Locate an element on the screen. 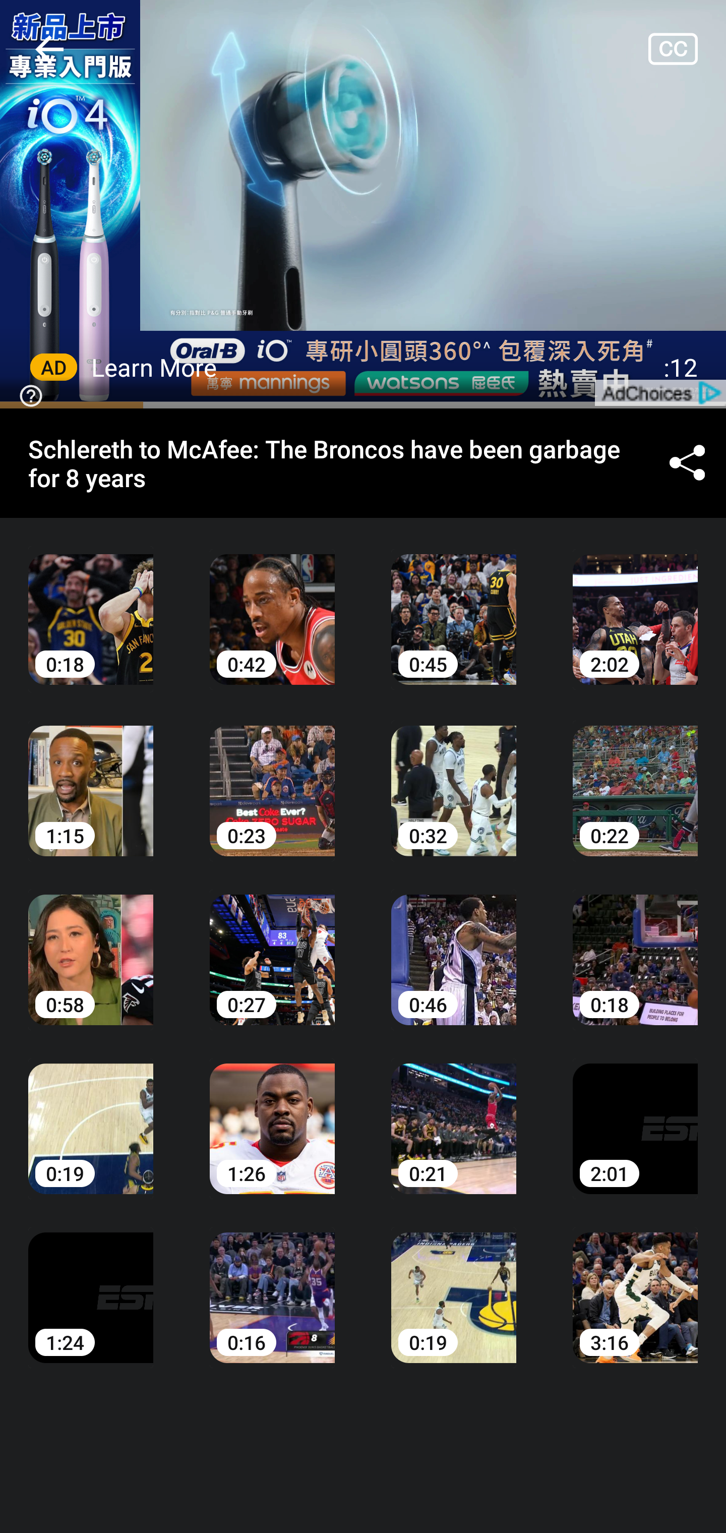 Image resolution: width=726 pixels, height=1533 pixels. 0:27 is located at coordinates (272, 946).